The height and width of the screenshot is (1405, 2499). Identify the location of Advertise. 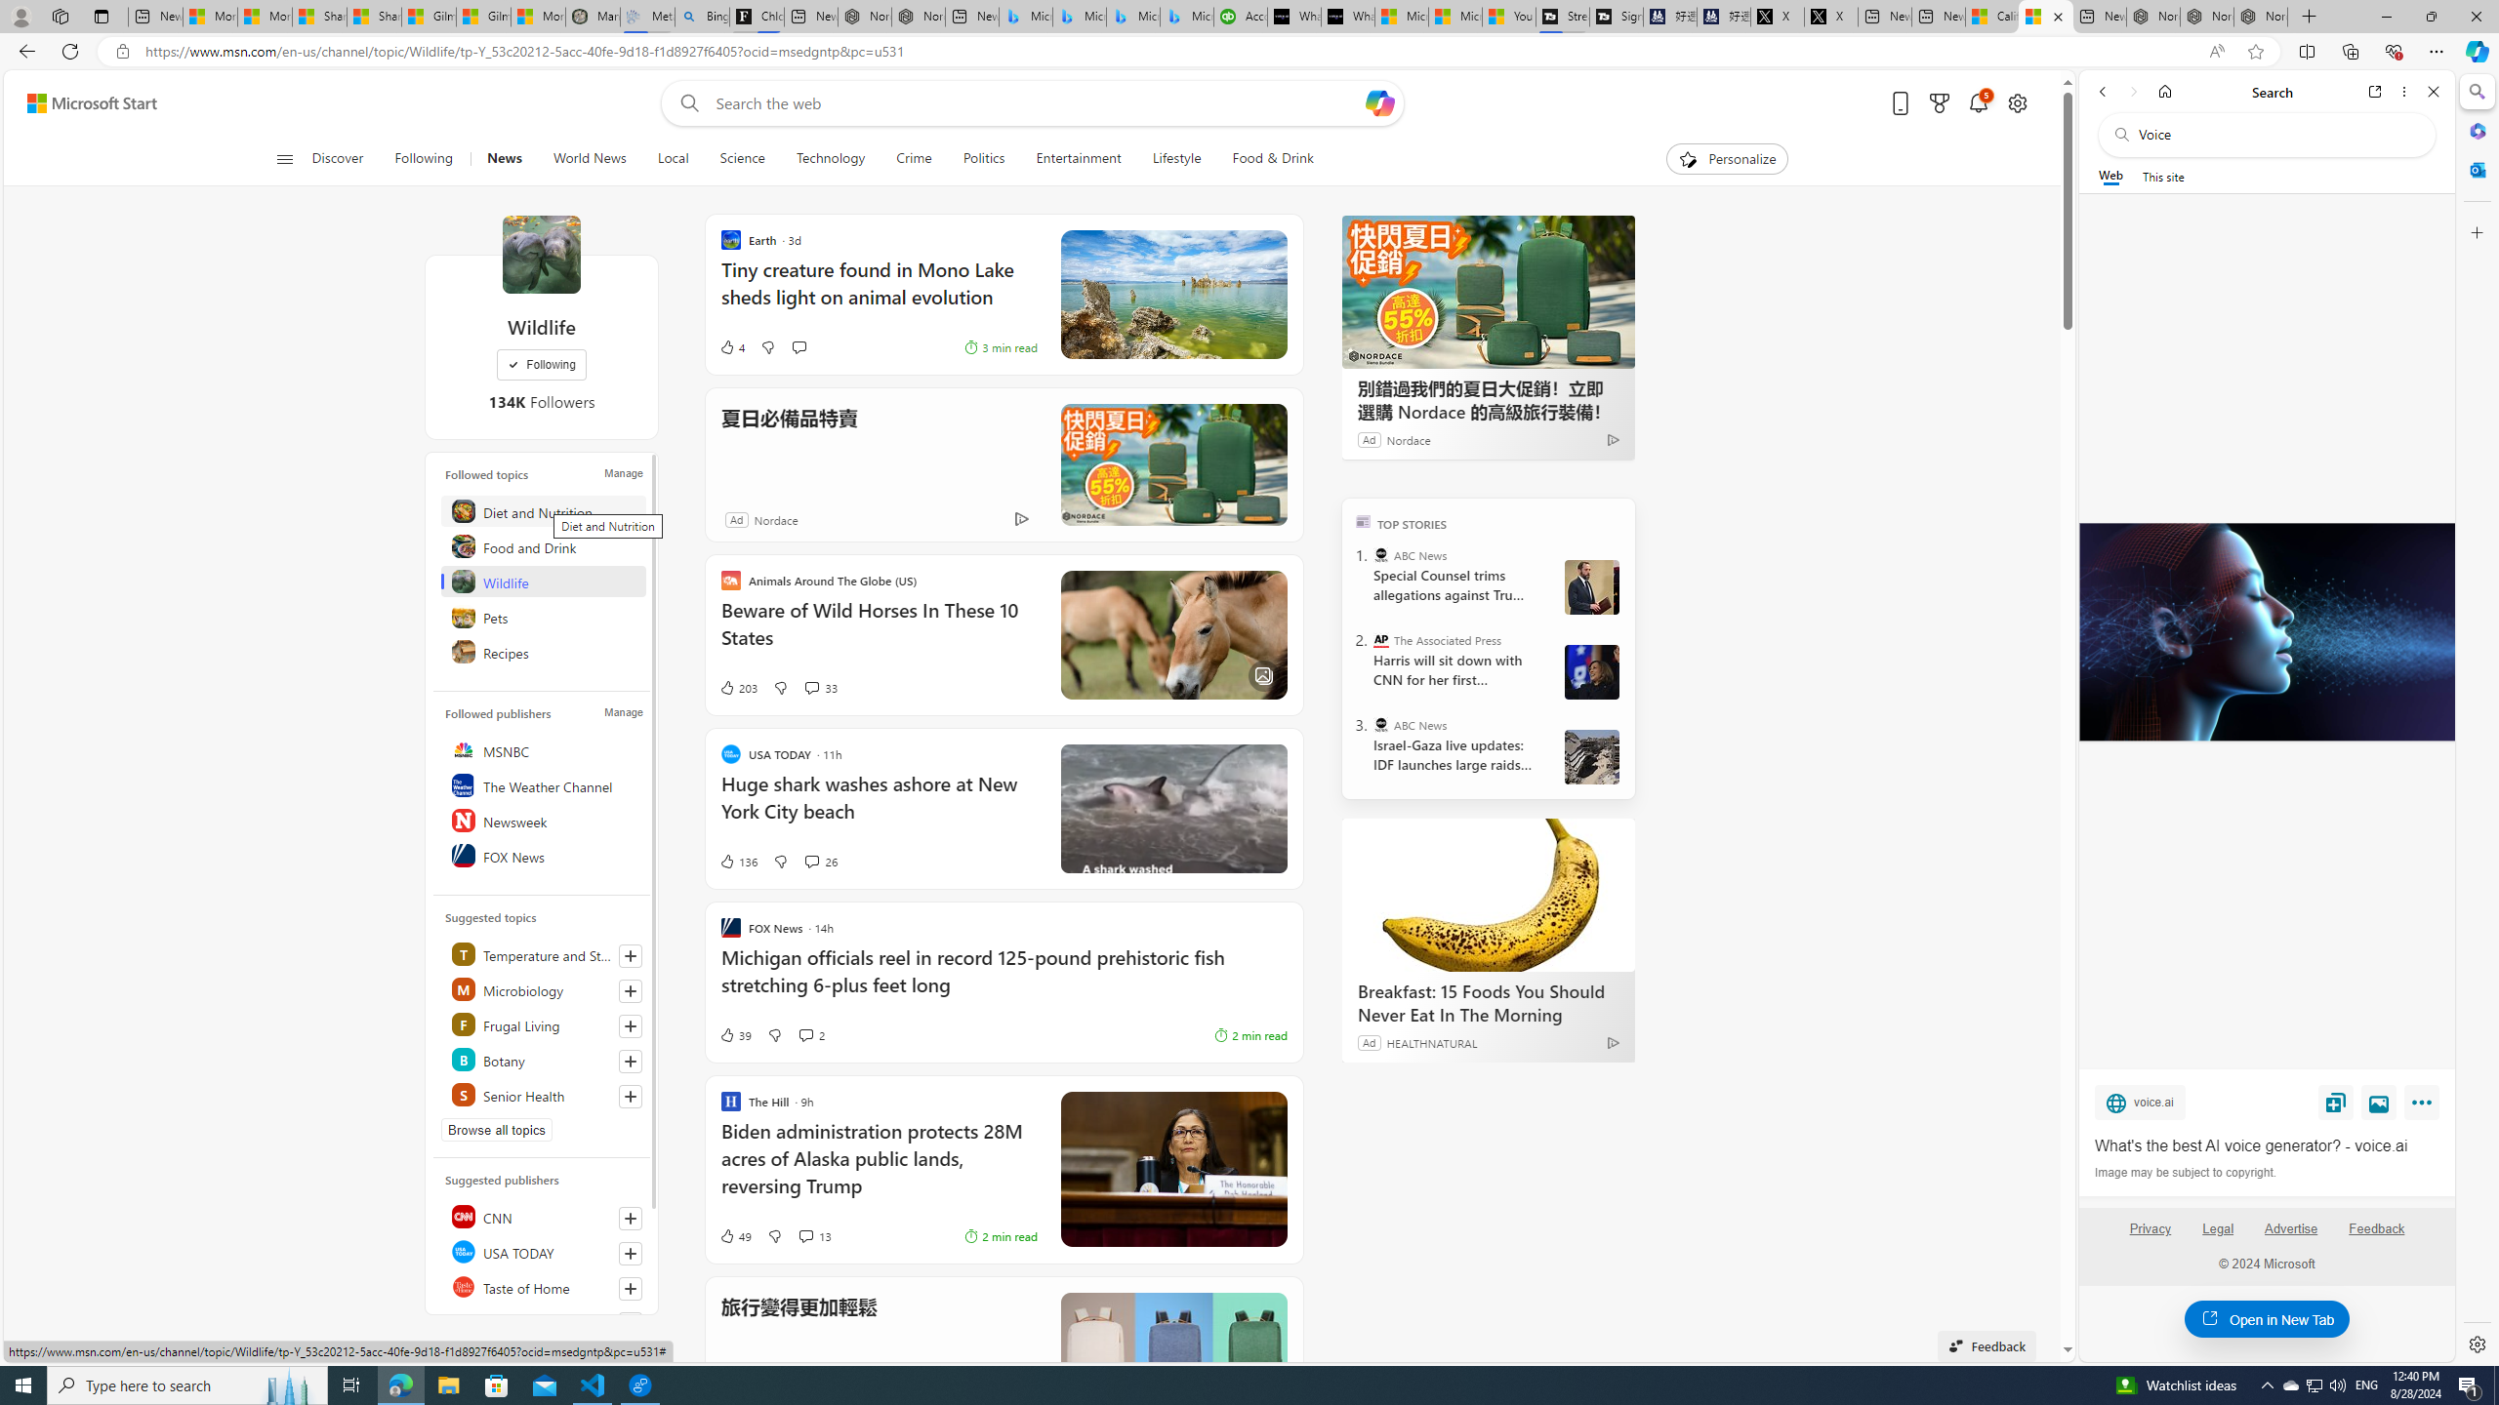
(2291, 1228).